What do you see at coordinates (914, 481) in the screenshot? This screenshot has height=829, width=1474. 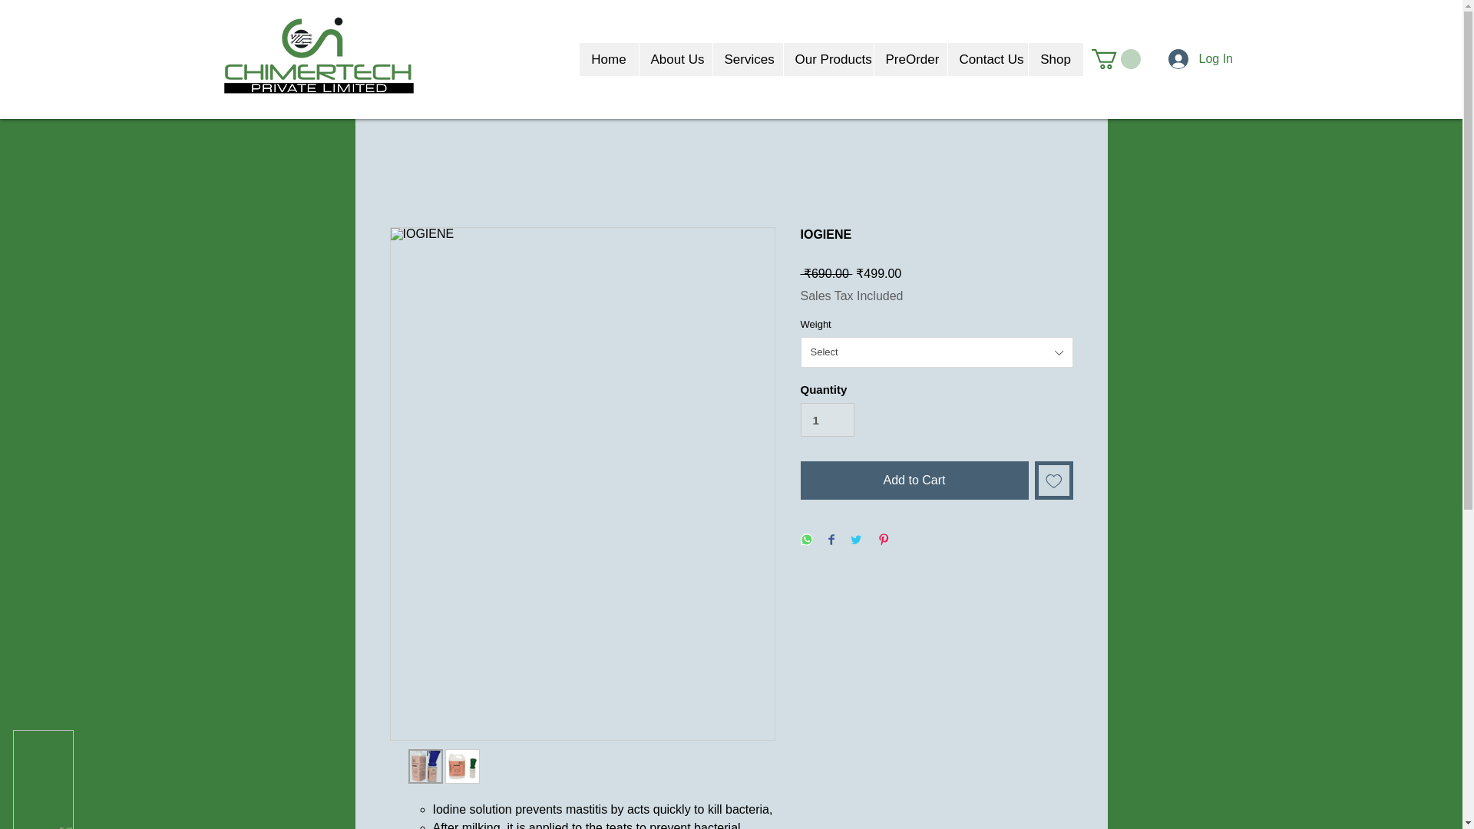 I see `Add to Cart` at bounding box center [914, 481].